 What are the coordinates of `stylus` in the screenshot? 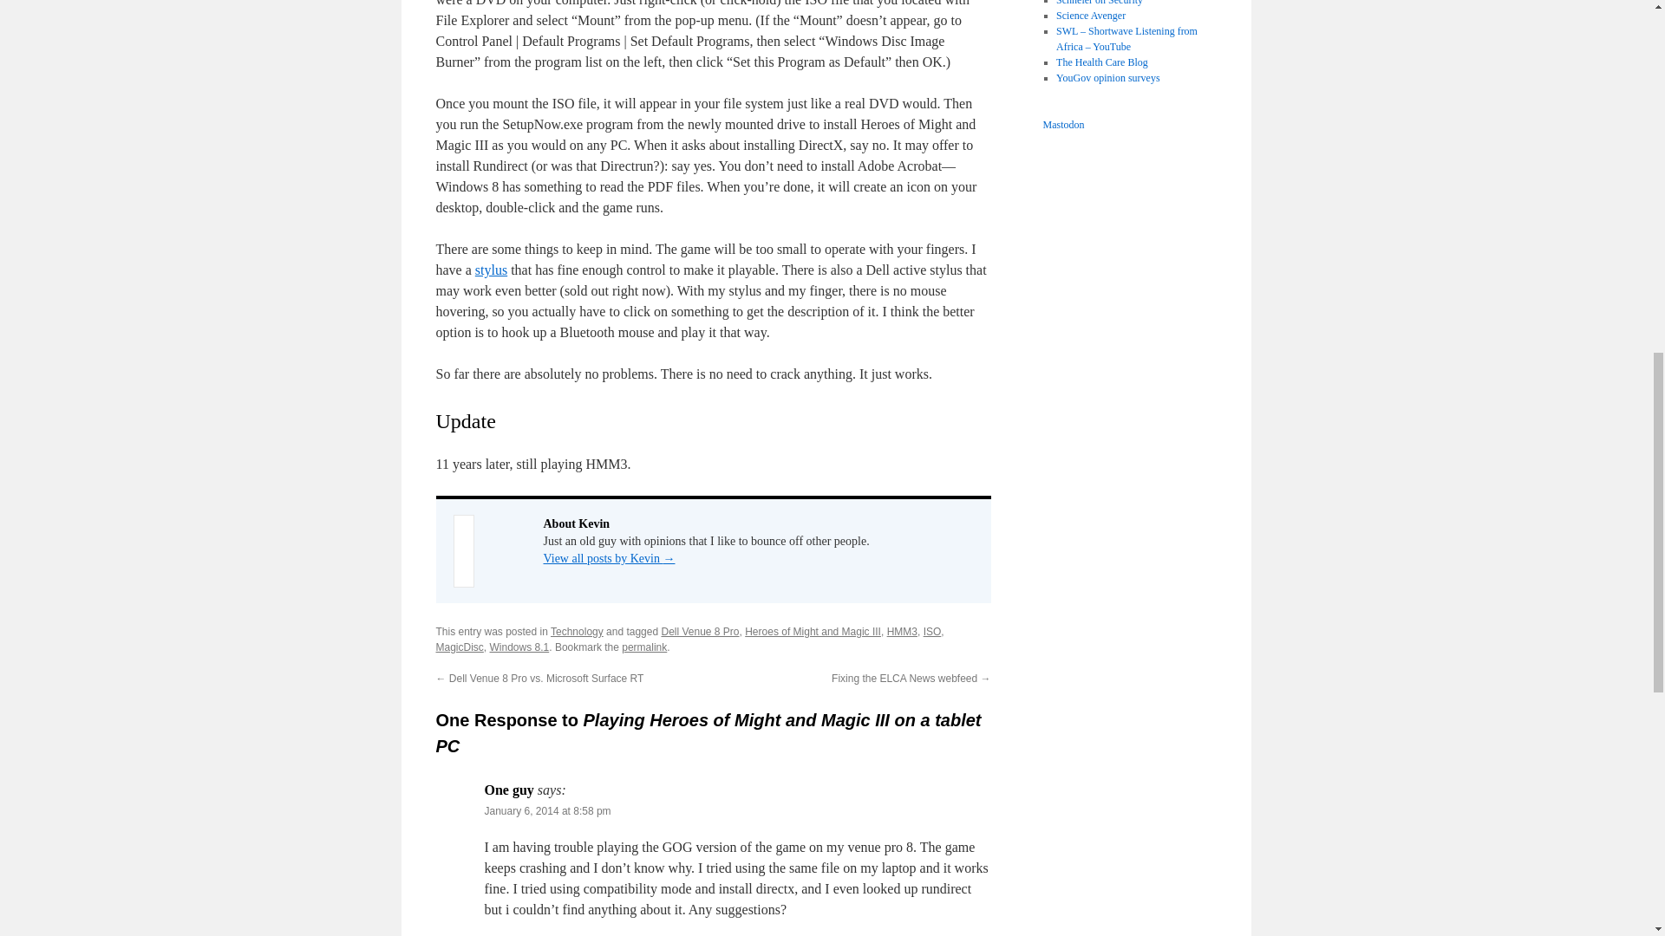 It's located at (491, 270).